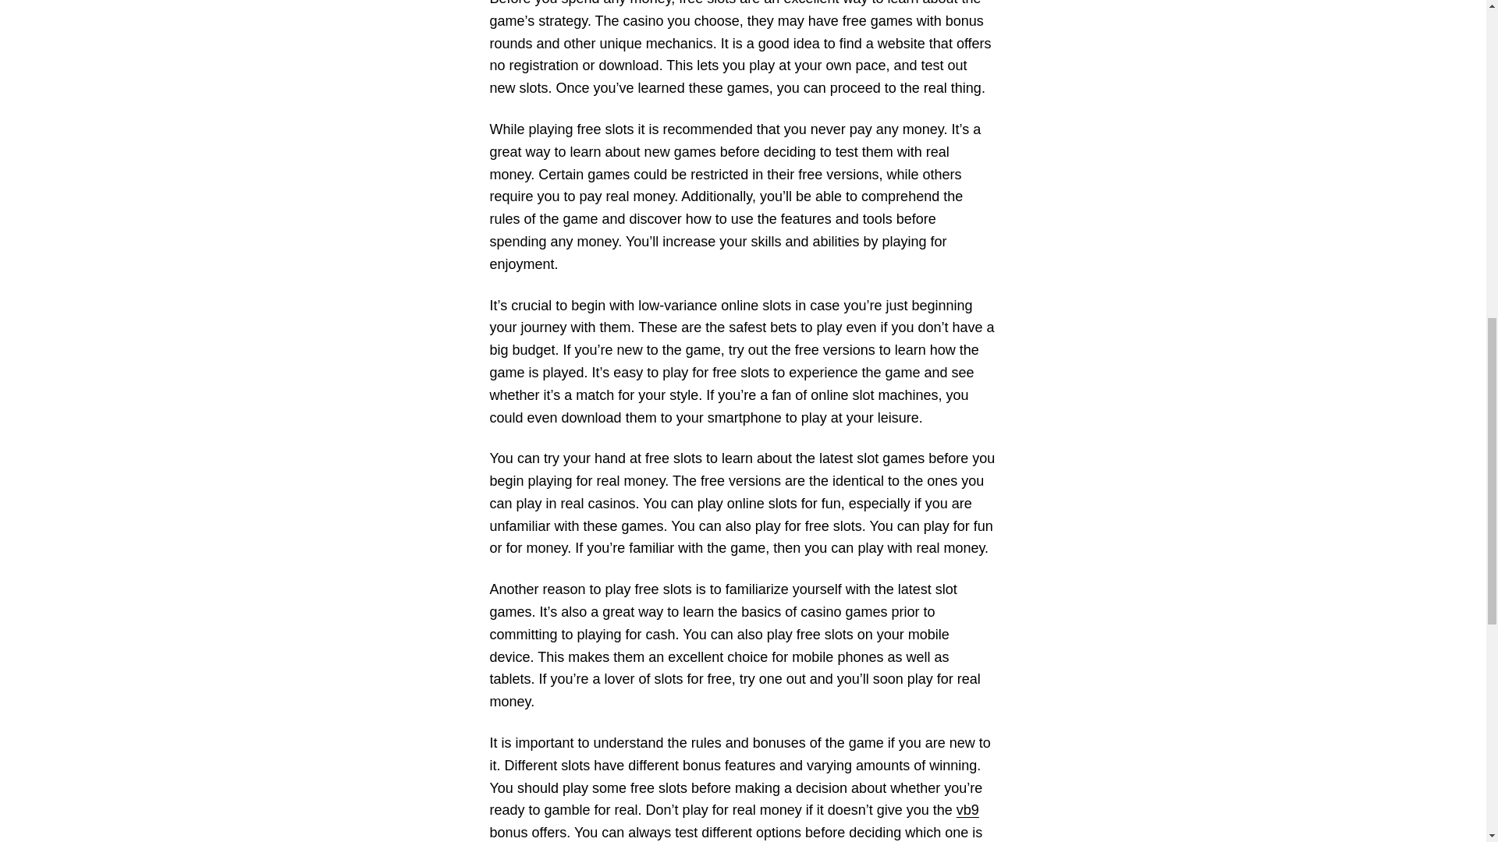 The image size is (1498, 842). I want to click on vb9, so click(967, 809).